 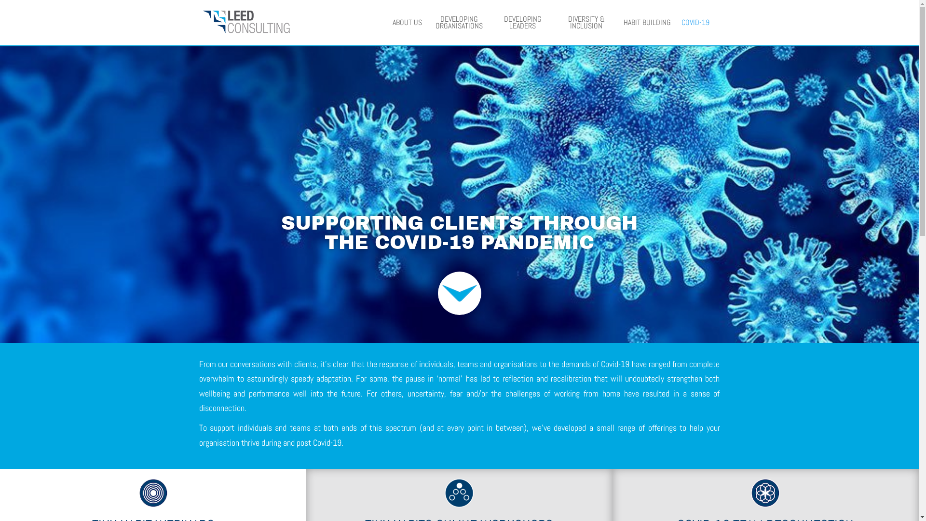 I want to click on ABOUT US, so click(x=407, y=31).